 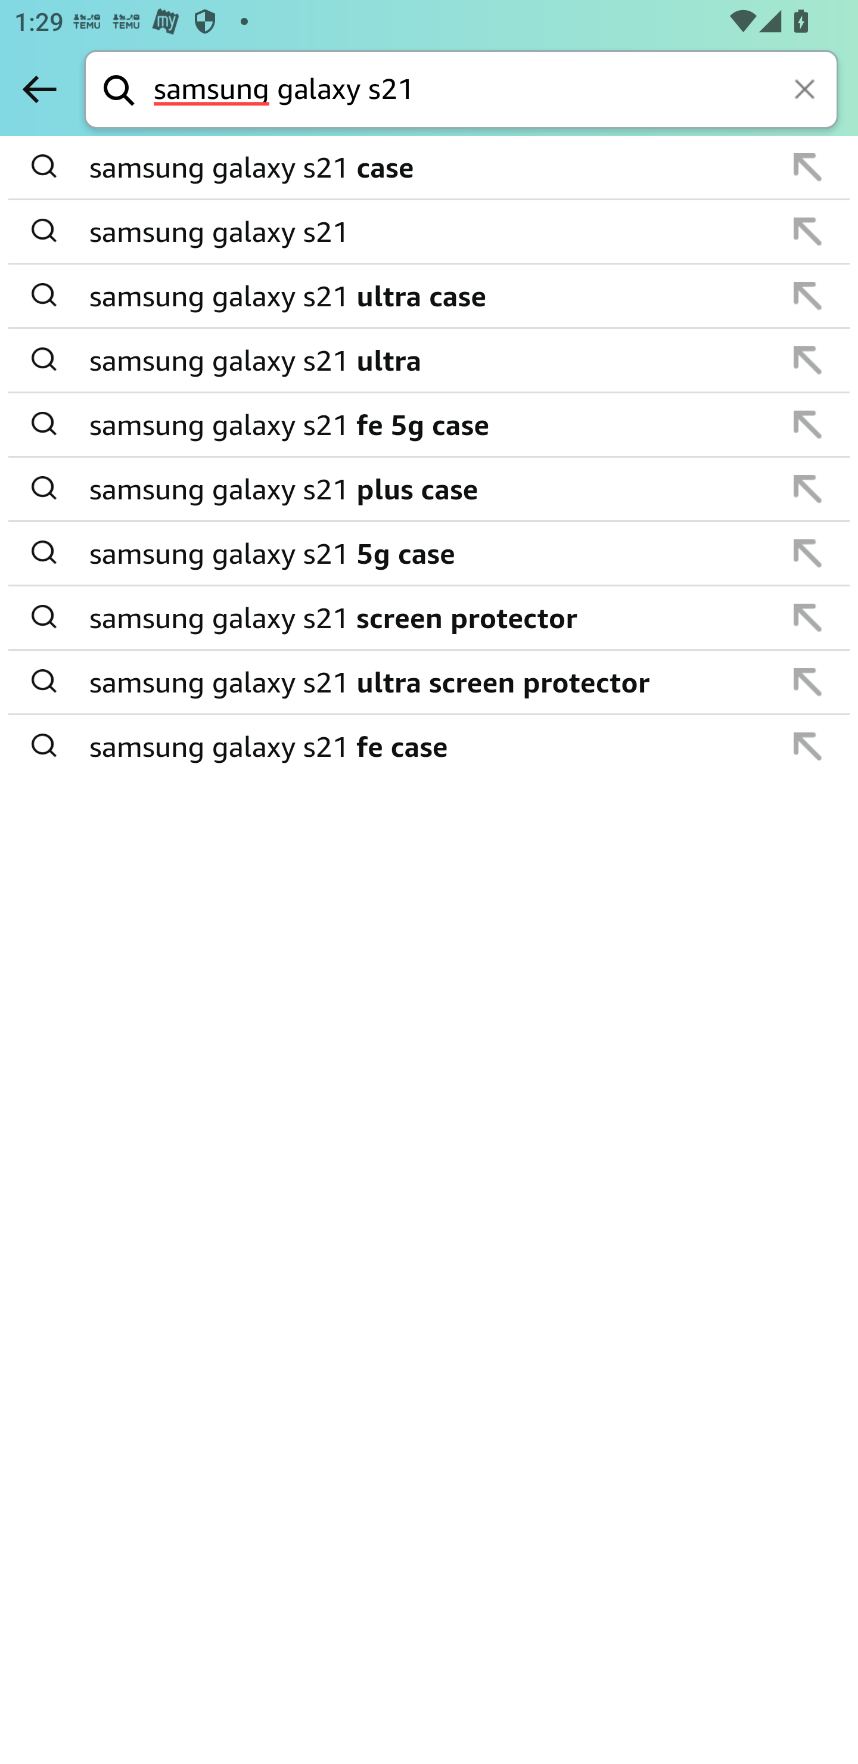 What do you see at coordinates (429, 489) in the screenshot?
I see `append suggestion samsung galaxy s21 plus case` at bounding box center [429, 489].